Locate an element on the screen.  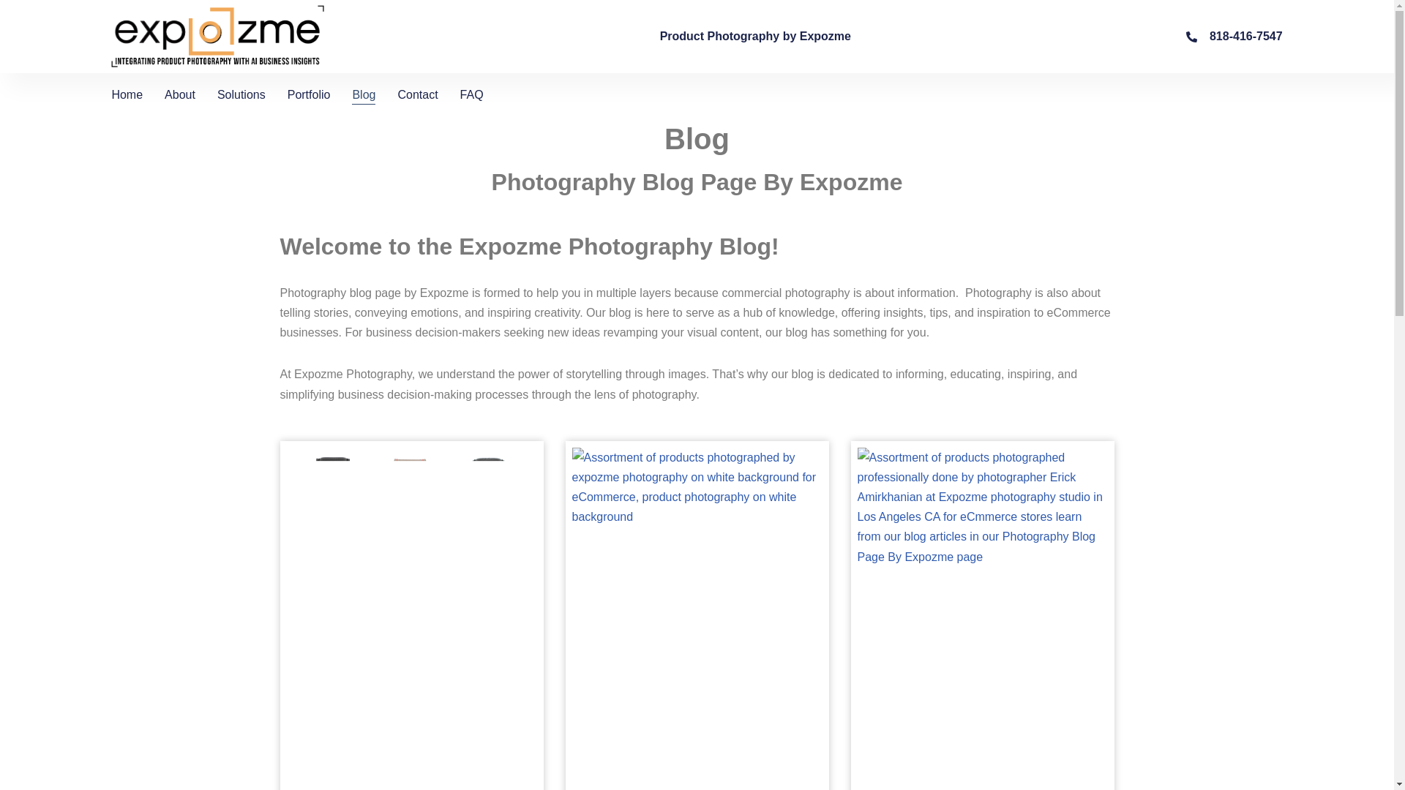
Solutions is located at coordinates (241, 94).